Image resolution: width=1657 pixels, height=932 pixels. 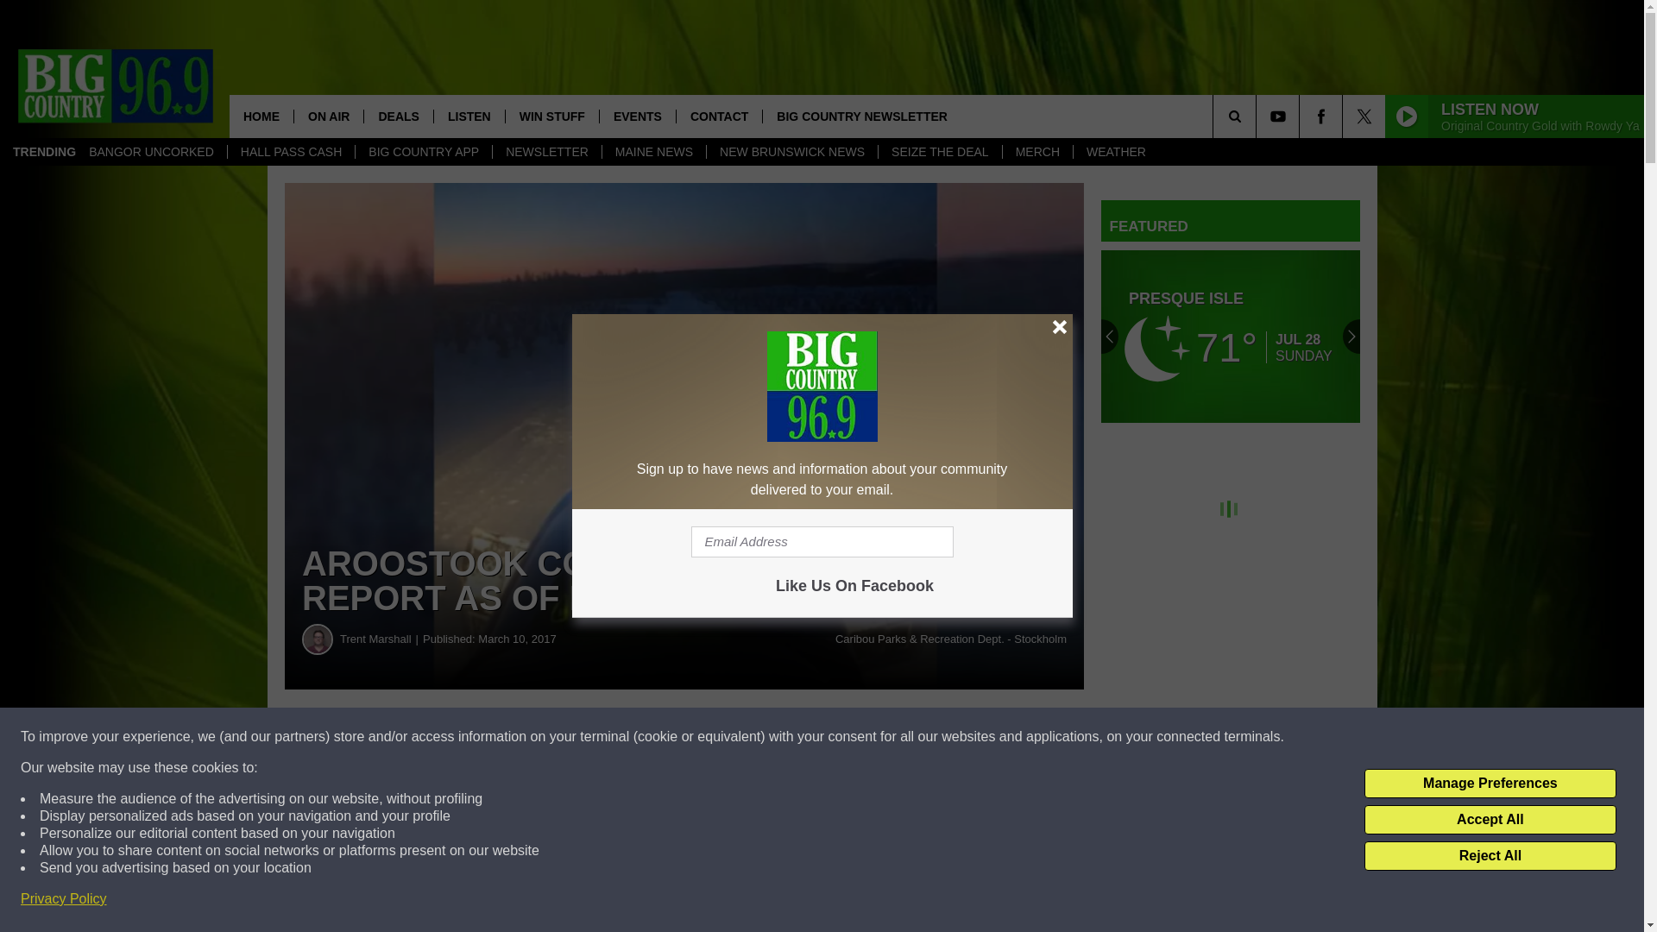 I want to click on NEW BRUNSWICK NEWS, so click(x=791, y=152).